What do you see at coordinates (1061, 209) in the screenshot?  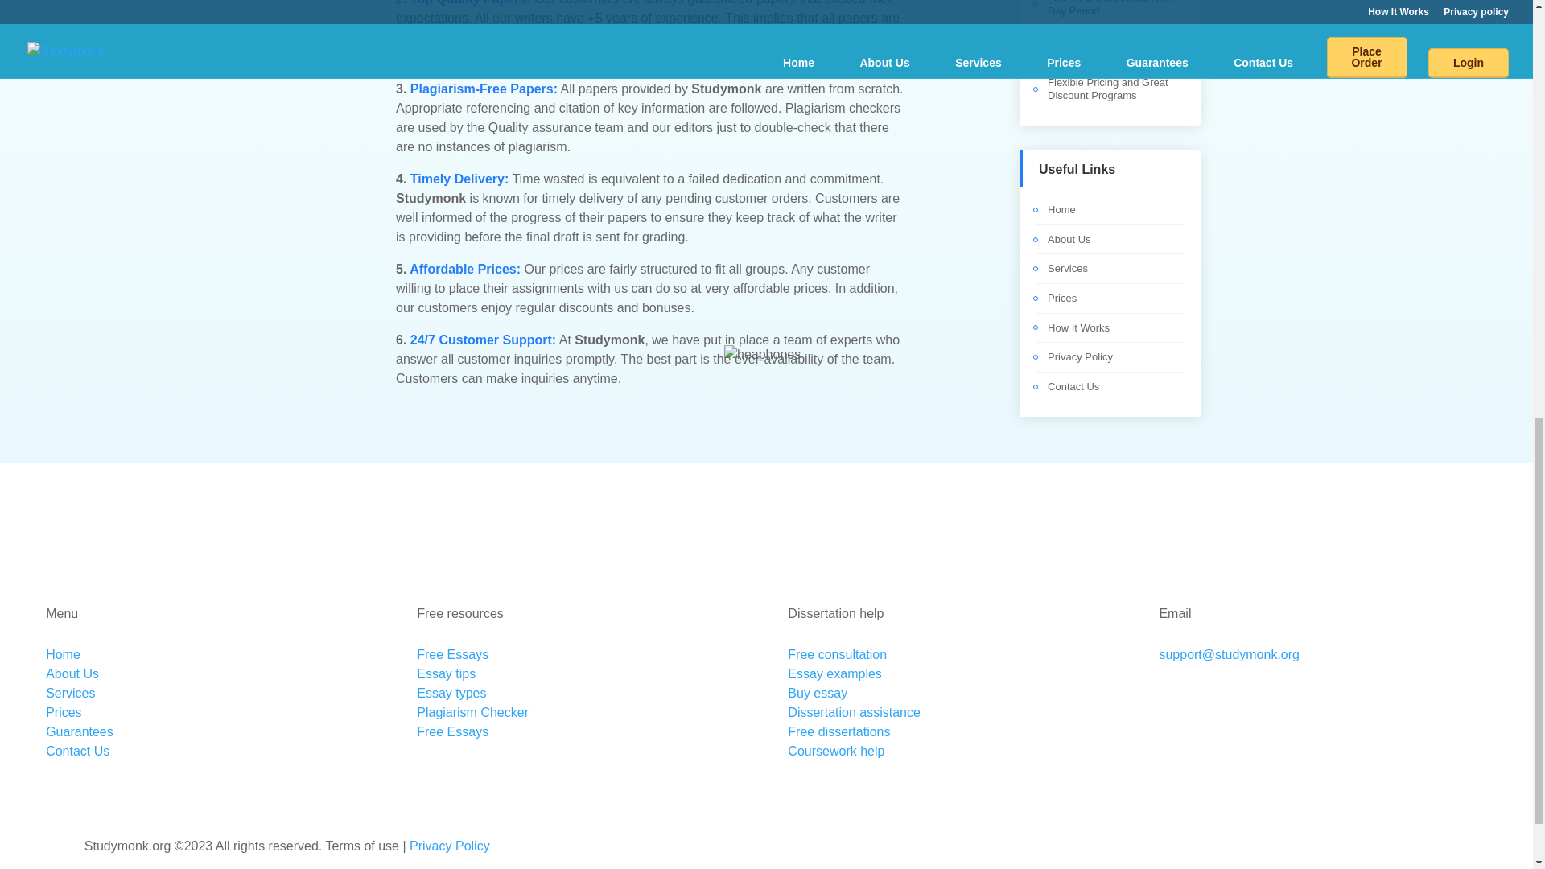 I see `Home` at bounding box center [1061, 209].